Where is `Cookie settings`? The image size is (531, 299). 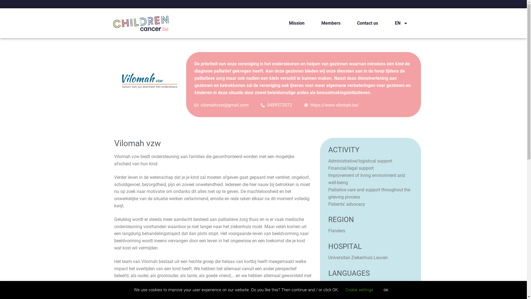 Cookie settings is located at coordinates (360, 290).